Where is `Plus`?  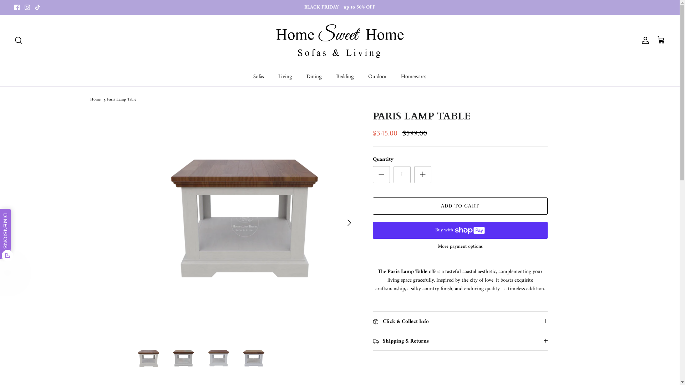
Plus is located at coordinates (422, 175).